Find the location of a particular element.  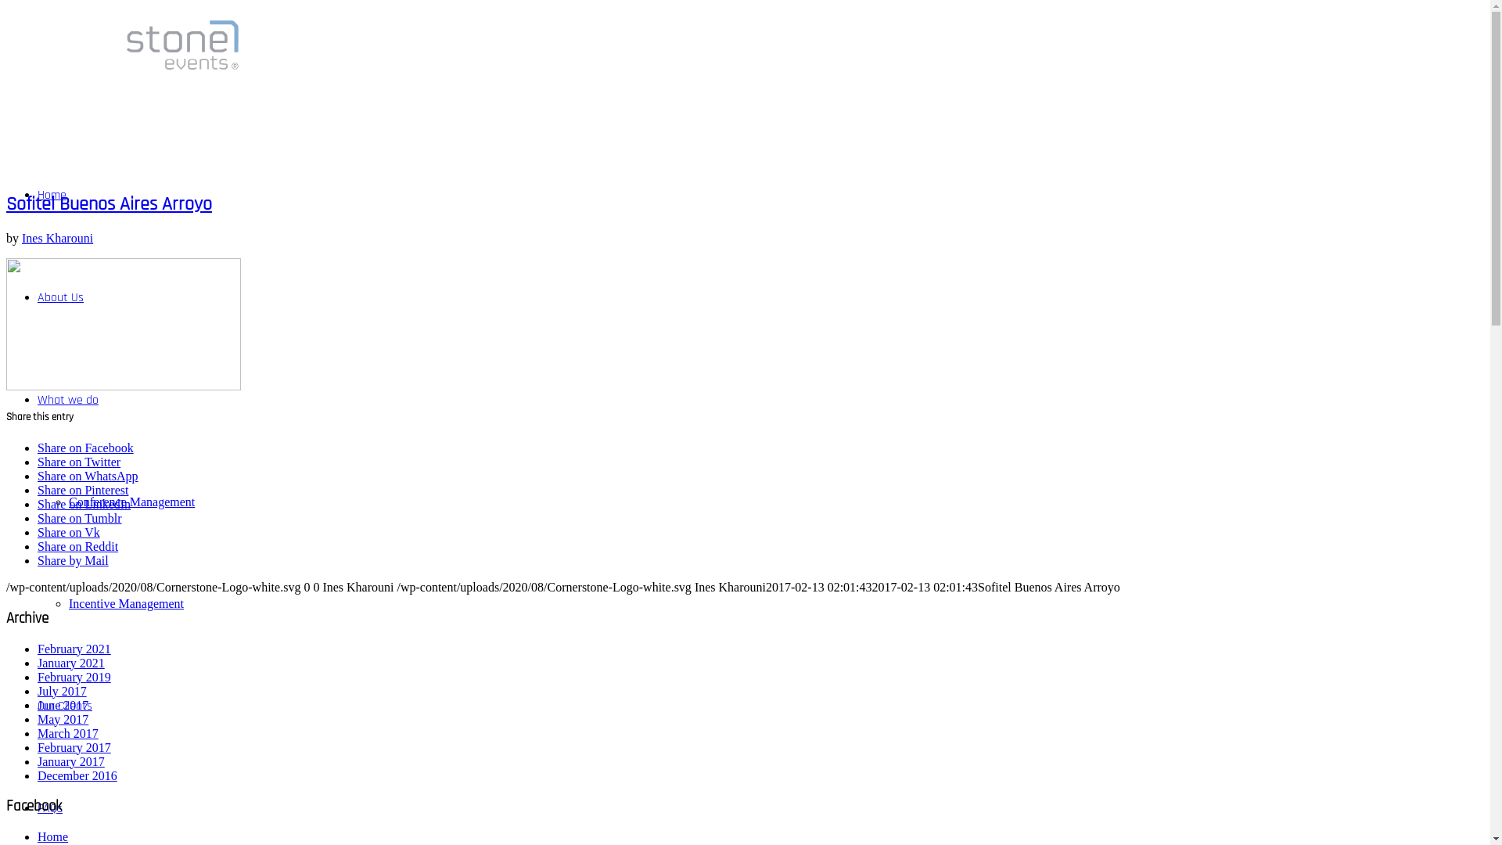

Conference Management is located at coordinates (131, 502).